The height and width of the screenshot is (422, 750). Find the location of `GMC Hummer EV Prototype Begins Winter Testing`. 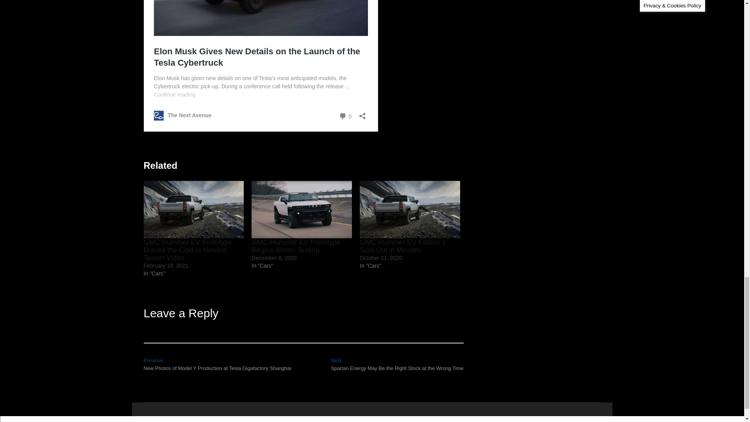

GMC Hummer EV Prototype Begins Winter Testing is located at coordinates (302, 209).